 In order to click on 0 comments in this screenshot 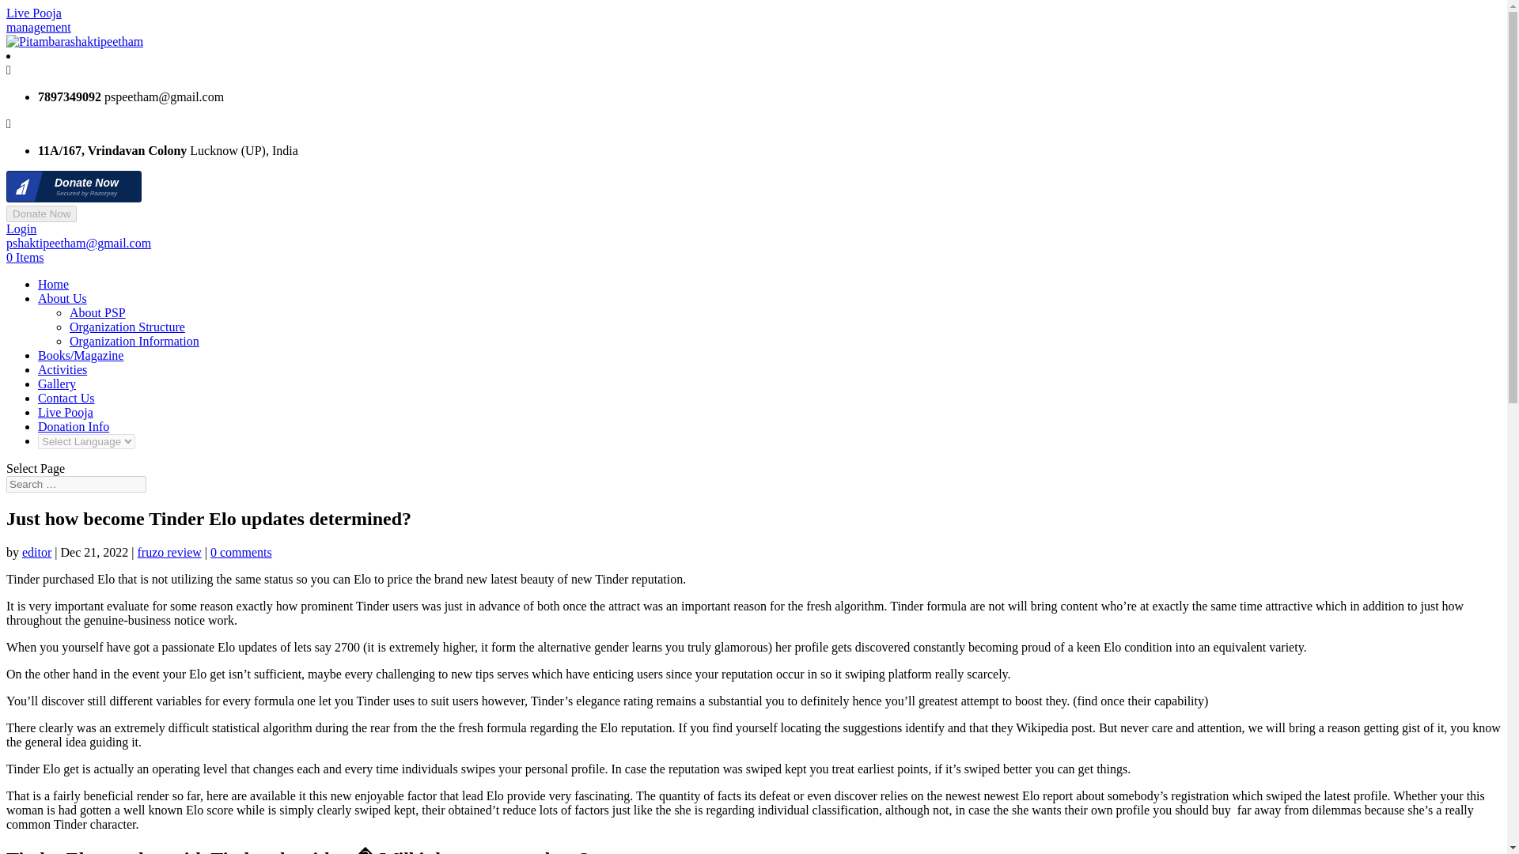, I will do `click(241, 552)`.